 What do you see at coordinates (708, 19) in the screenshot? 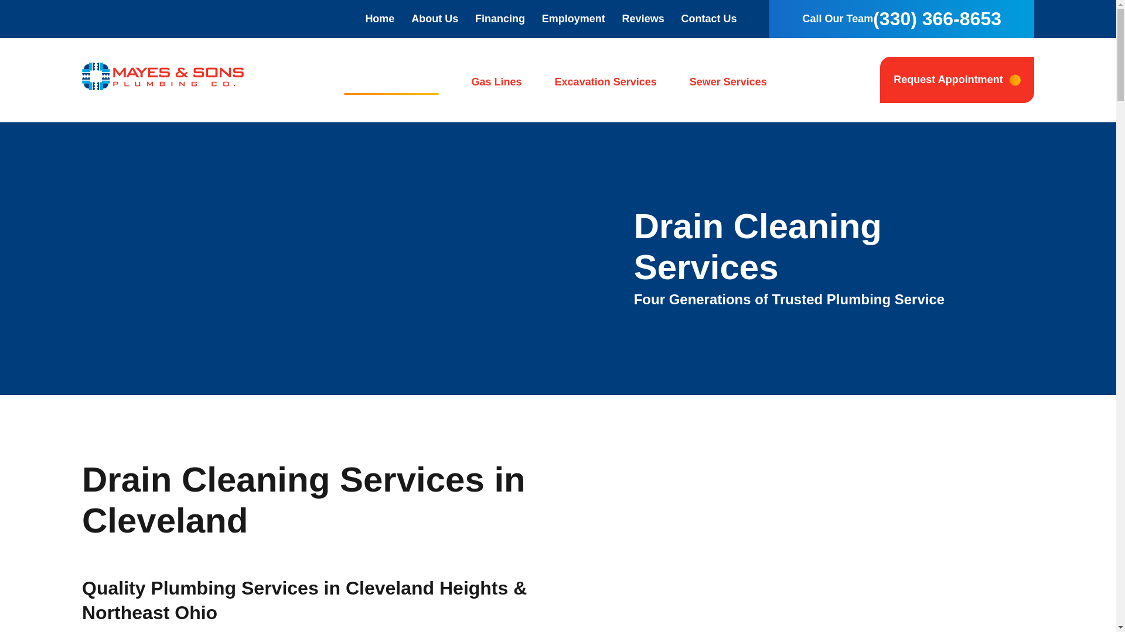
I see `Contact Us` at bounding box center [708, 19].